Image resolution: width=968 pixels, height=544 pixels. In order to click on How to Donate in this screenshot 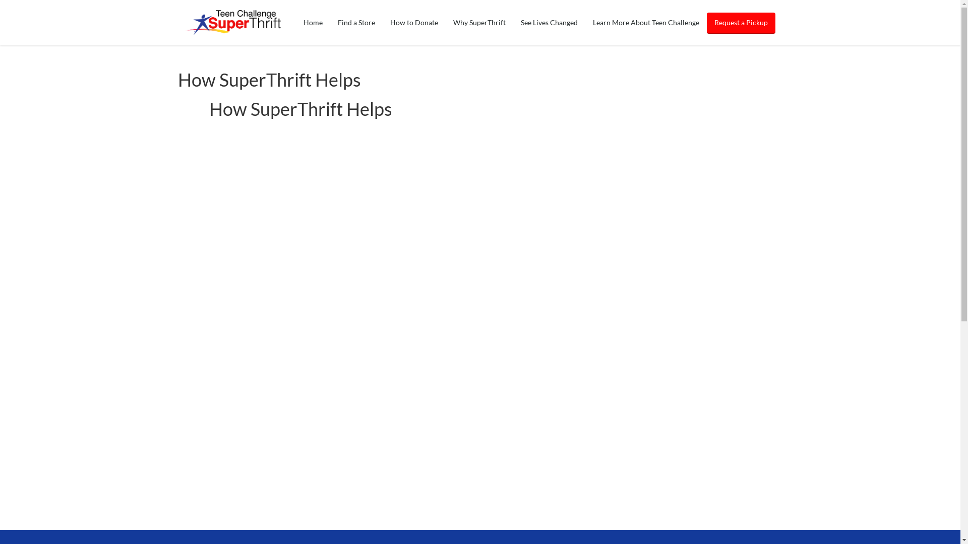, I will do `click(413, 23)`.